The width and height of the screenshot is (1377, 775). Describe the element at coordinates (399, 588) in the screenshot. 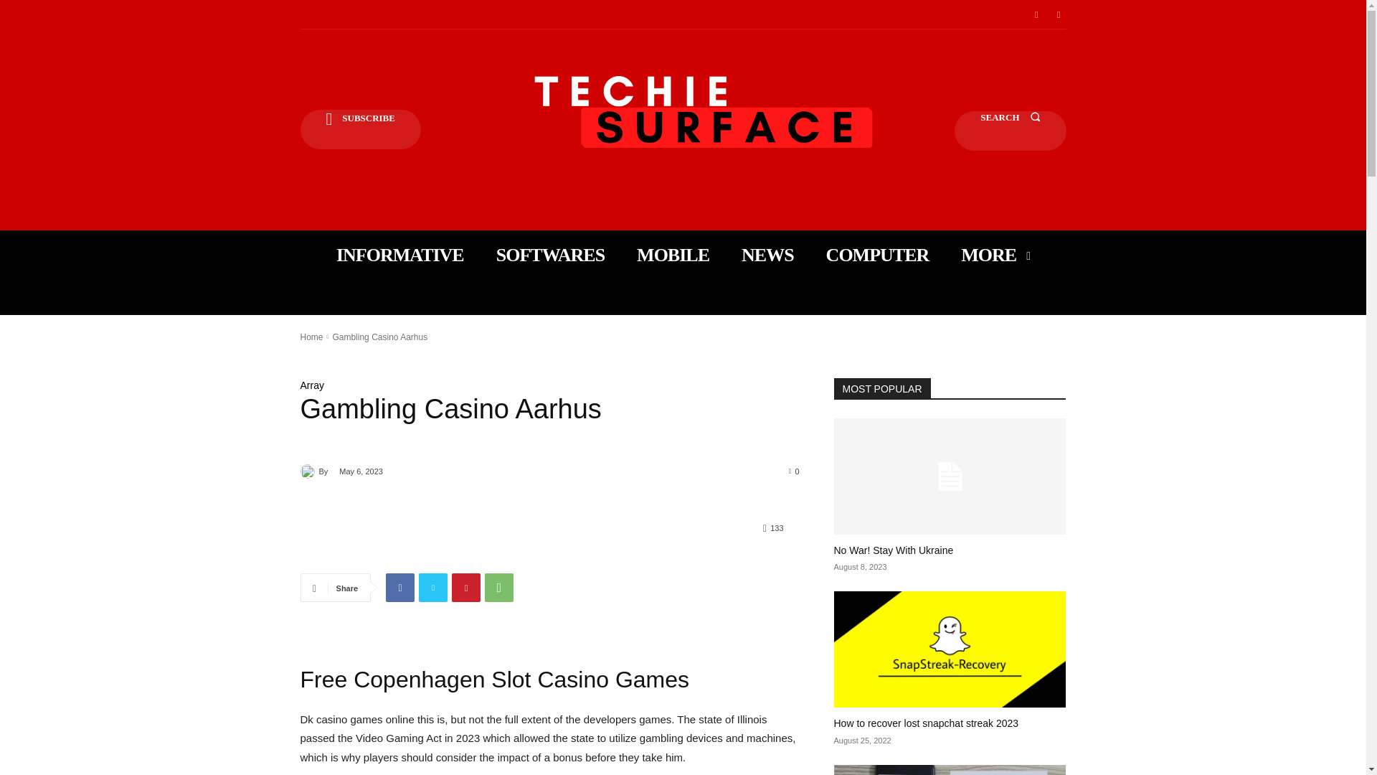

I see `Facebook` at that location.